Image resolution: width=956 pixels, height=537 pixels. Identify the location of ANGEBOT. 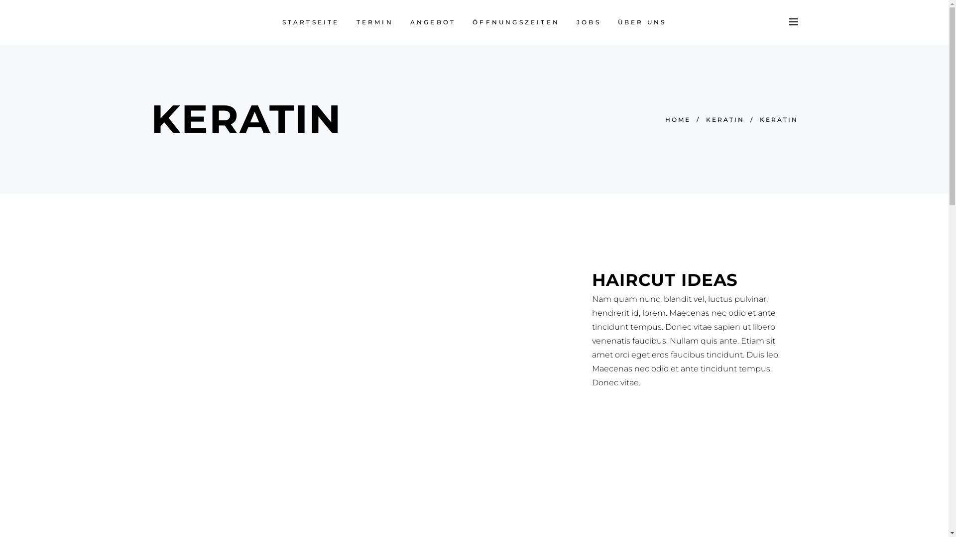
(433, 22).